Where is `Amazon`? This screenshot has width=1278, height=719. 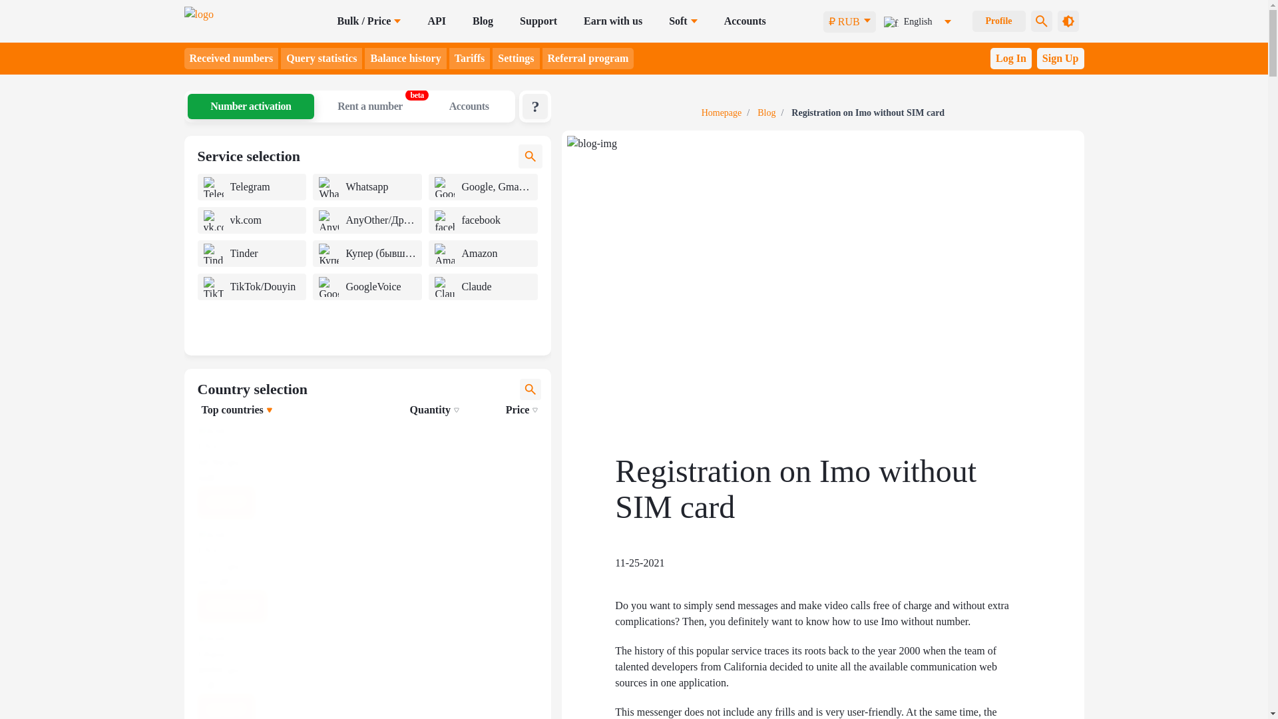
Amazon is located at coordinates (445, 254).